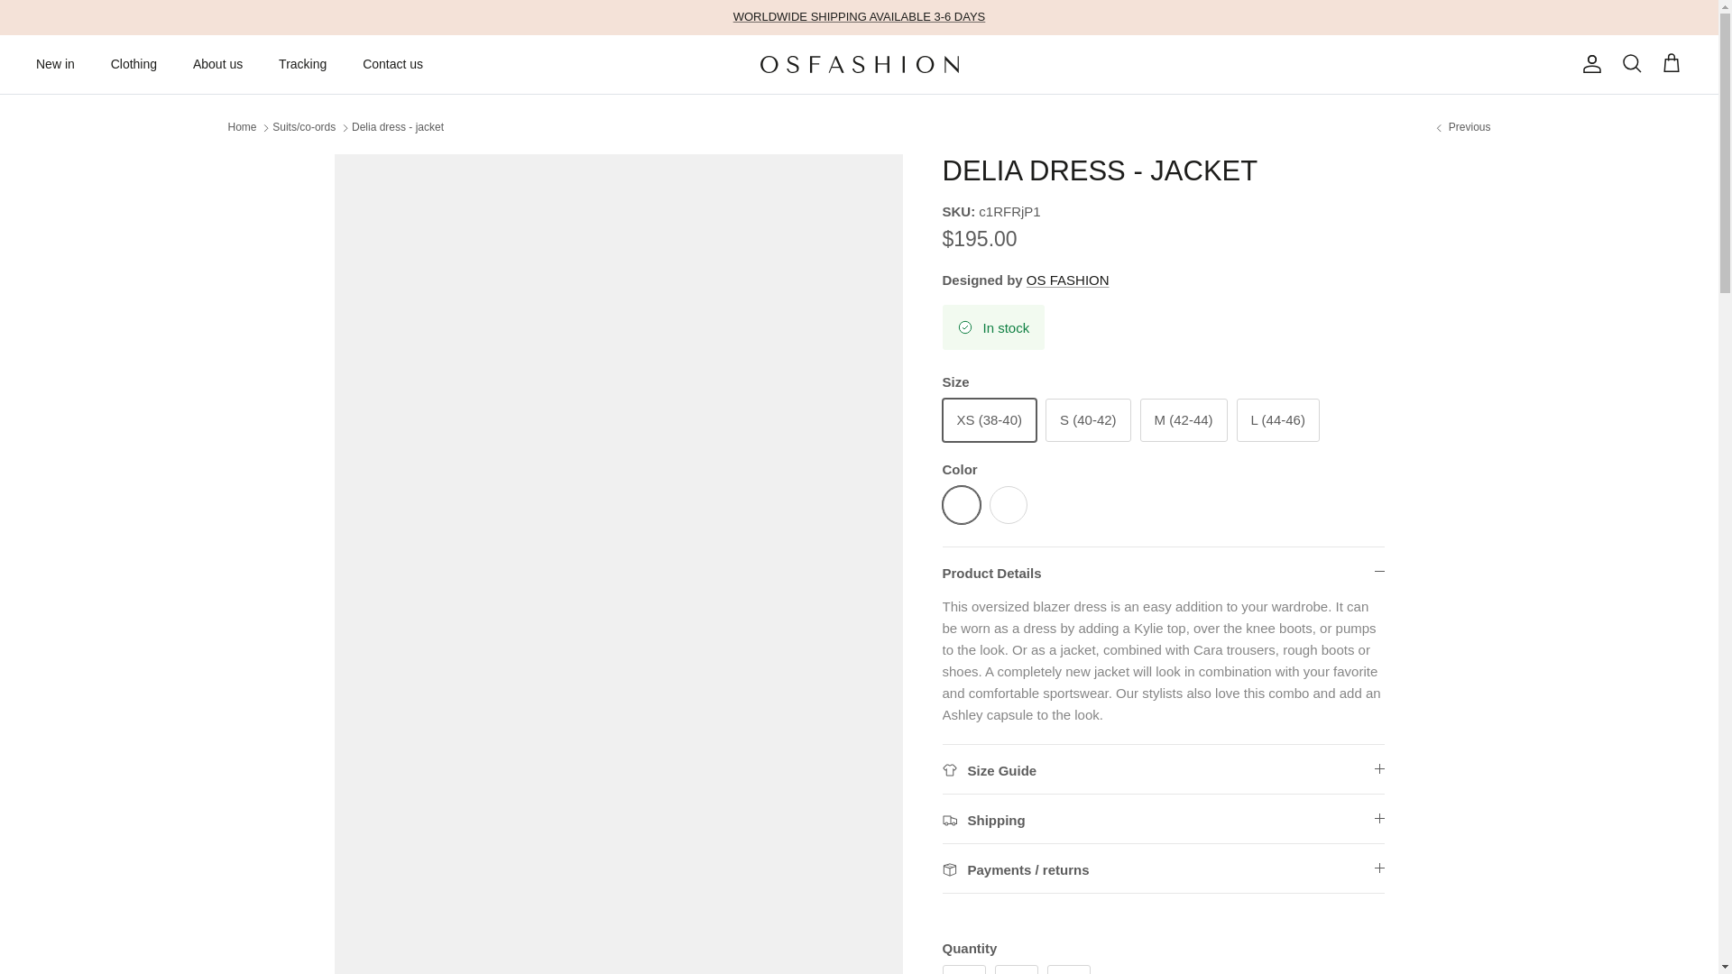 Image resolution: width=1732 pixels, height=974 pixels. Describe the element at coordinates (242, 128) in the screenshot. I see `Home` at that location.